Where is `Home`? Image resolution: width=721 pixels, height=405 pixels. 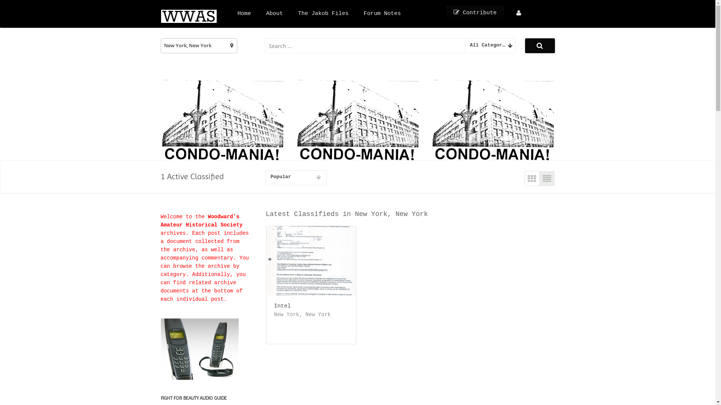
Home is located at coordinates (244, 13).